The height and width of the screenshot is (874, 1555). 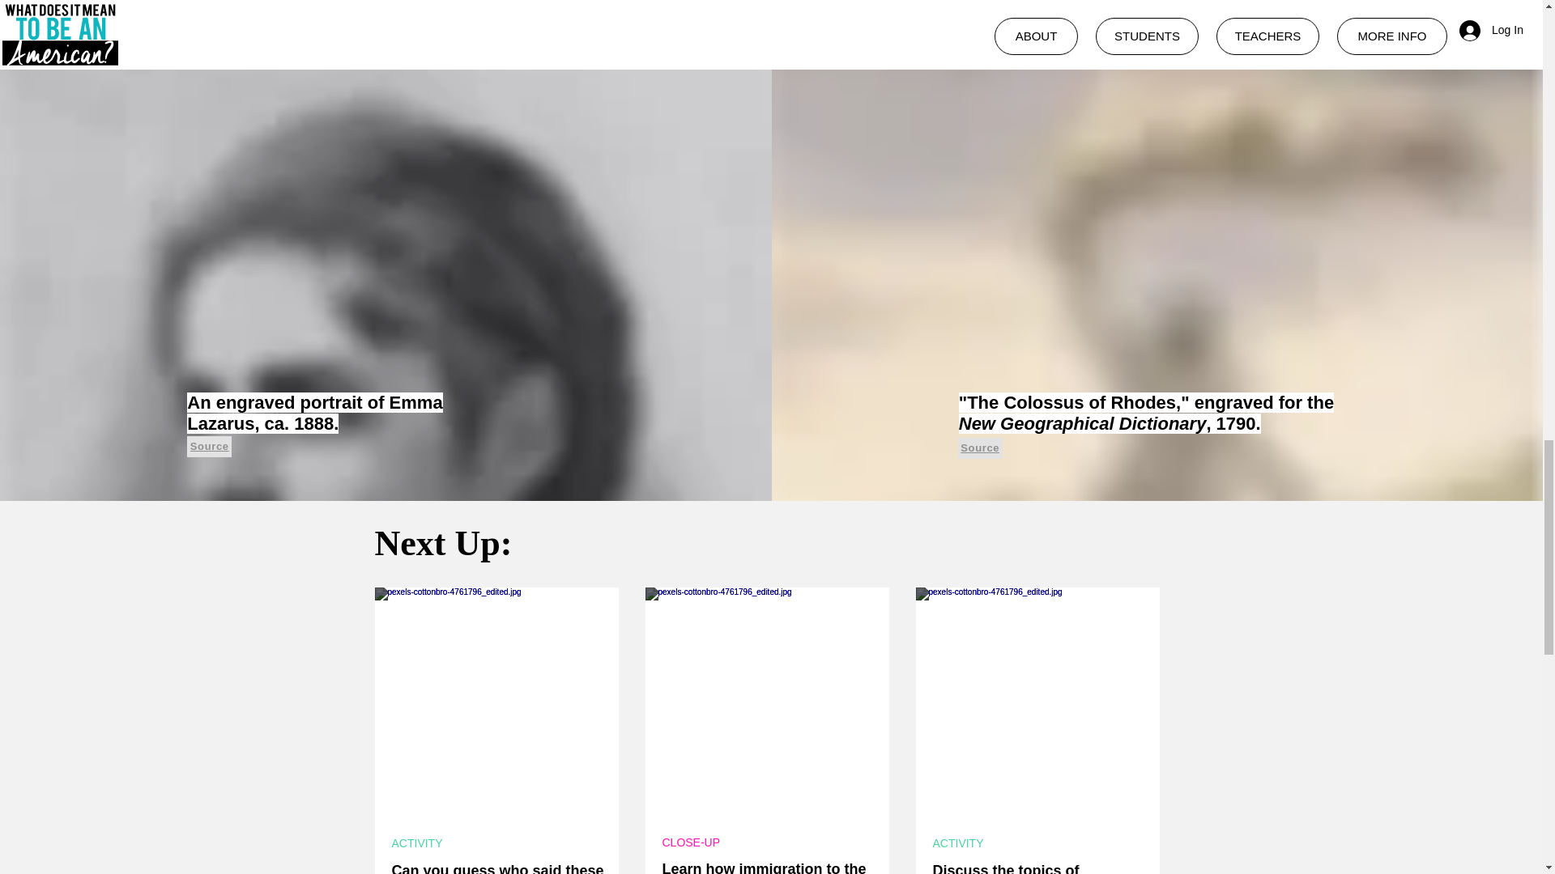 What do you see at coordinates (209, 446) in the screenshot?
I see `Source` at bounding box center [209, 446].